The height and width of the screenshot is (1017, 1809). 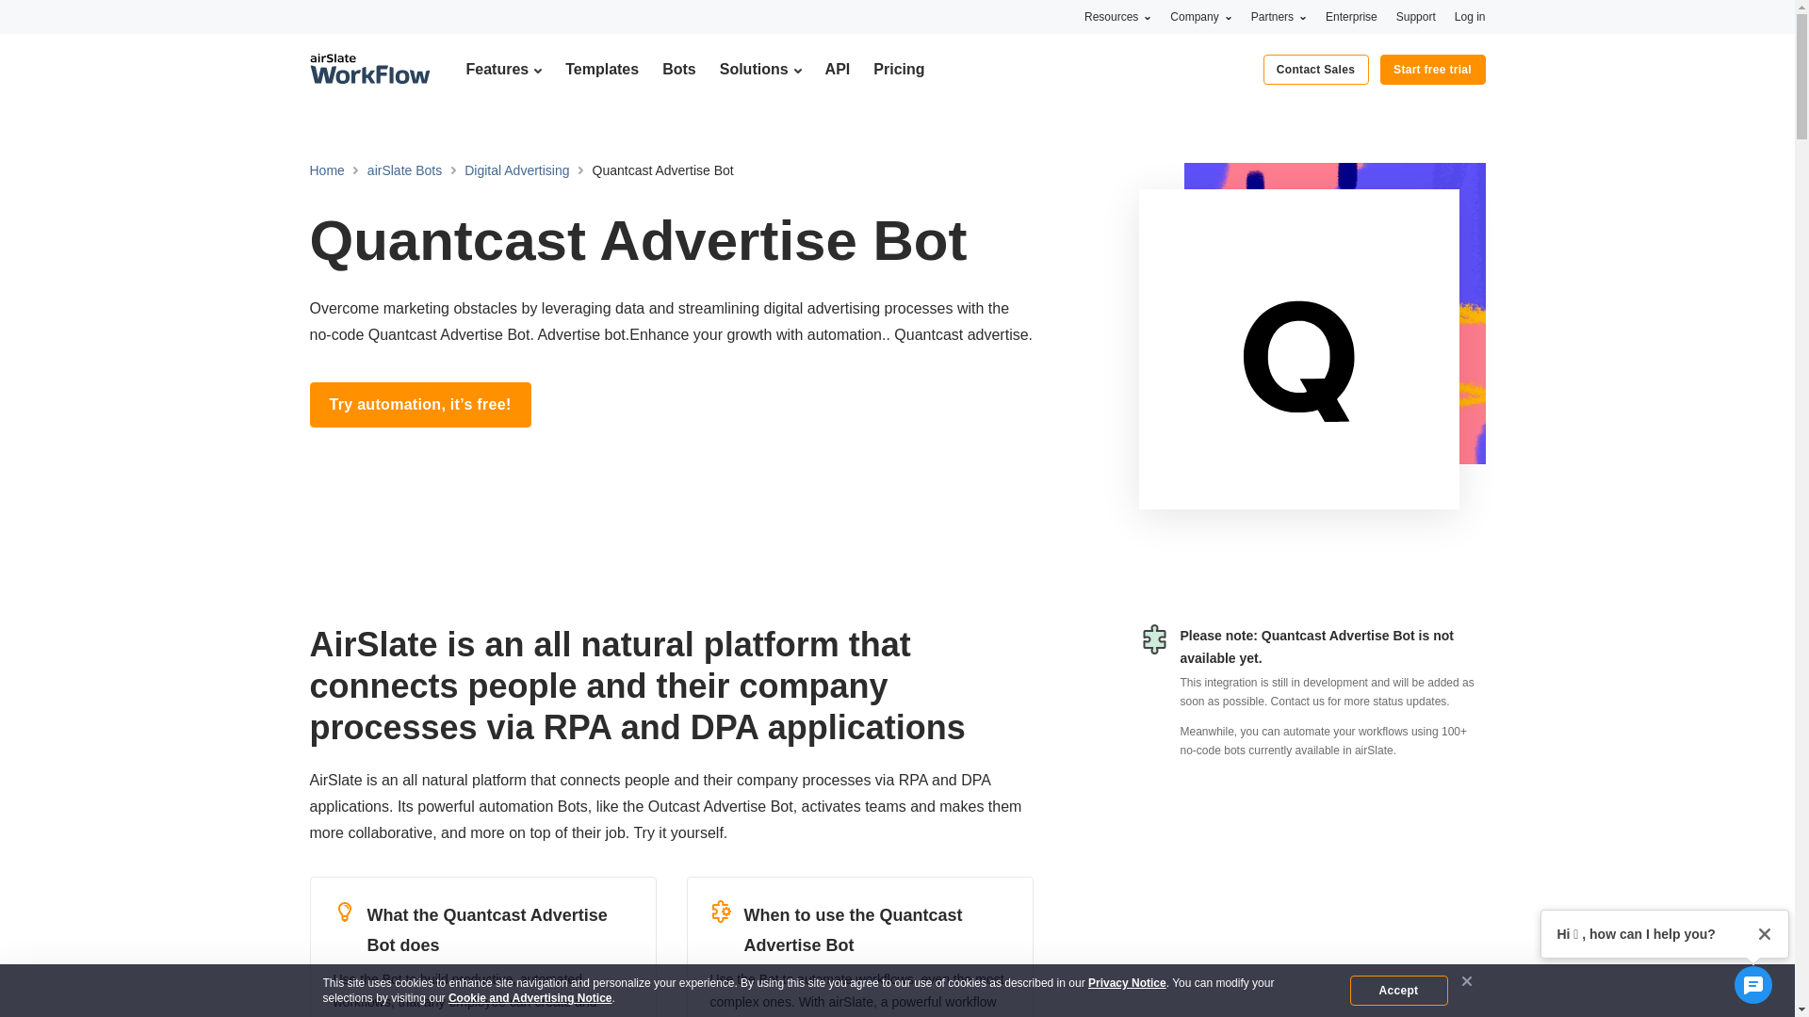 I want to click on Resources, so click(x=1117, y=16).